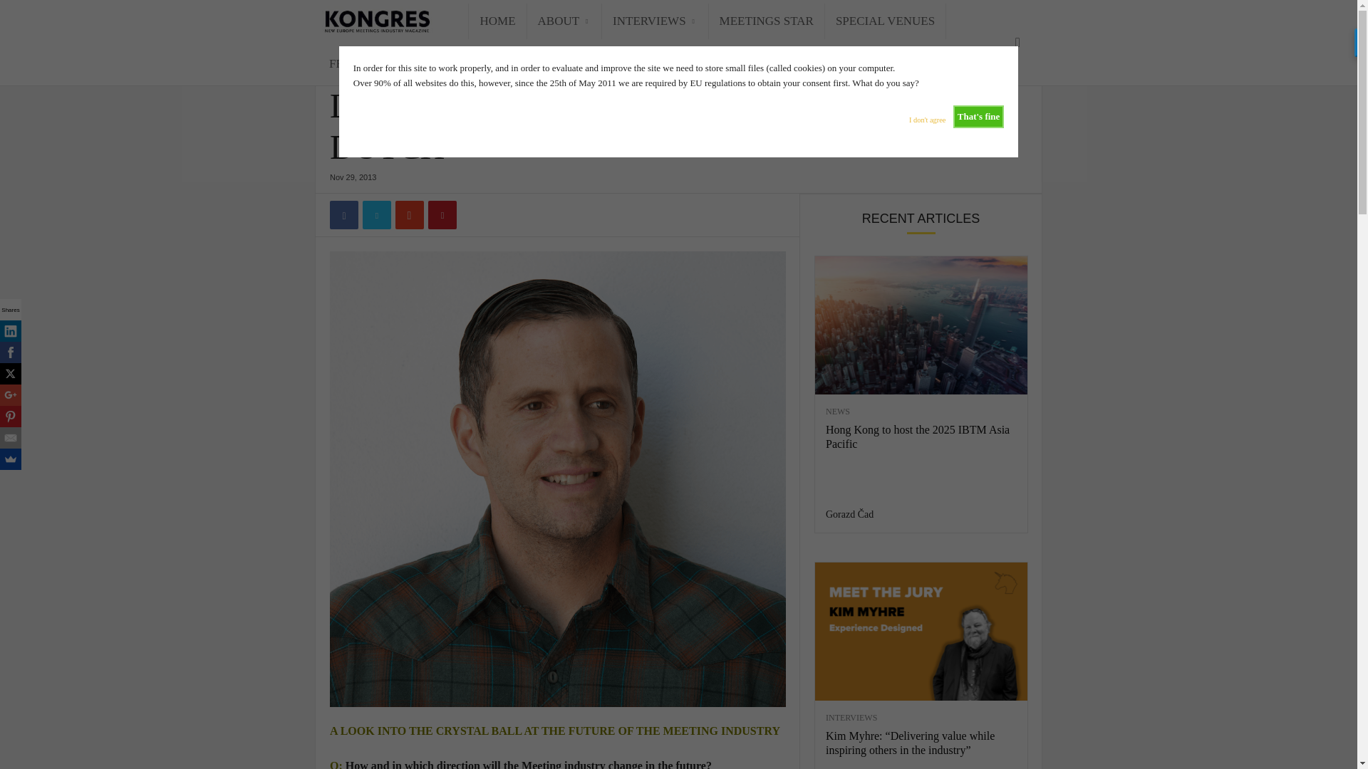  Describe the element at coordinates (564, 21) in the screenshot. I see `ABOUT` at that location.